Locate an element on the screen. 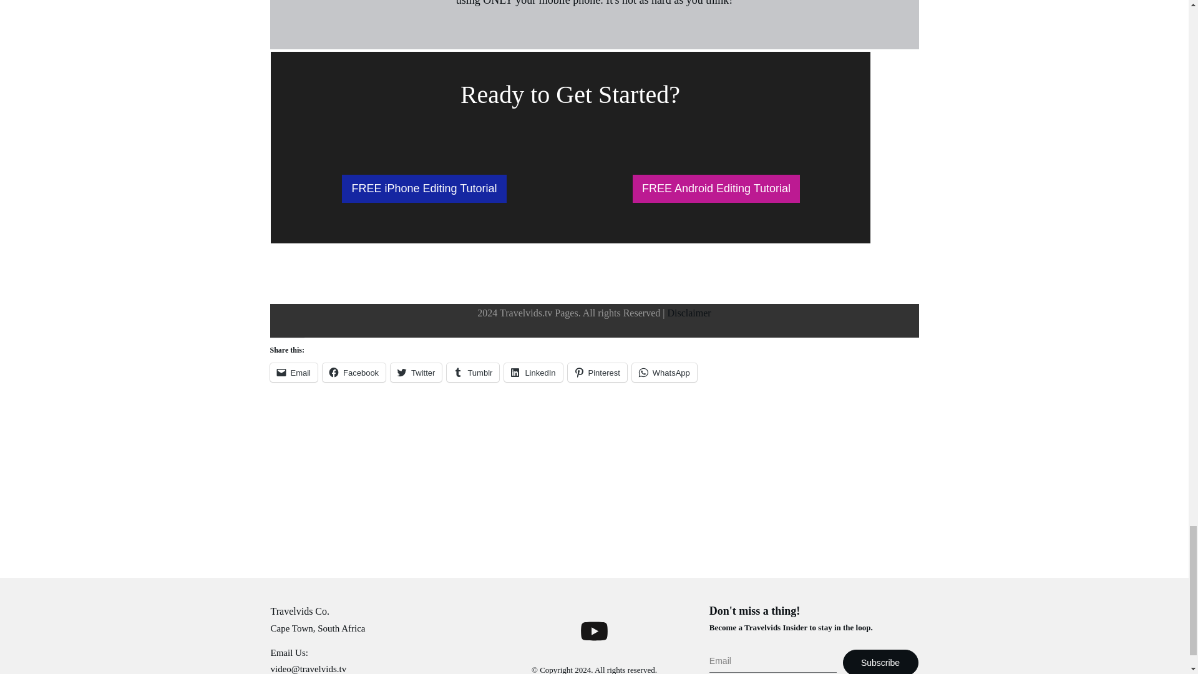 The height and width of the screenshot is (674, 1198). LinkedIn is located at coordinates (533, 373).